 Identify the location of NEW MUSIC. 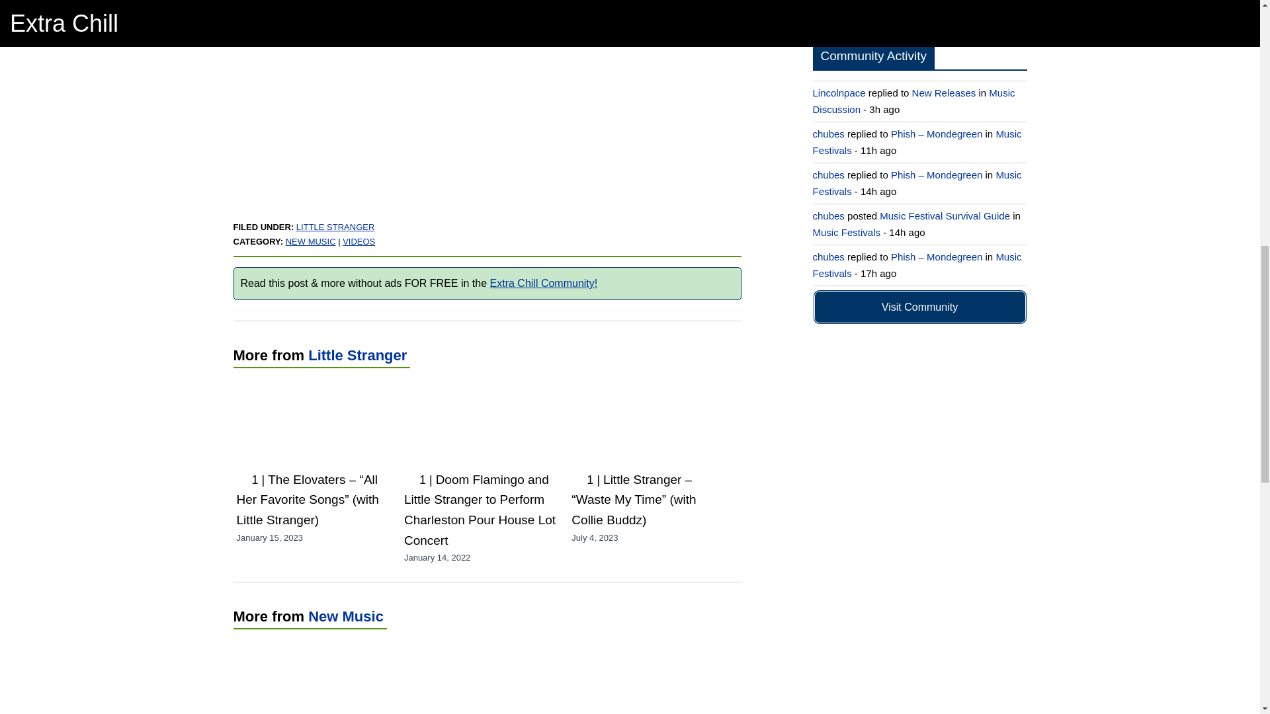
(311, 241).